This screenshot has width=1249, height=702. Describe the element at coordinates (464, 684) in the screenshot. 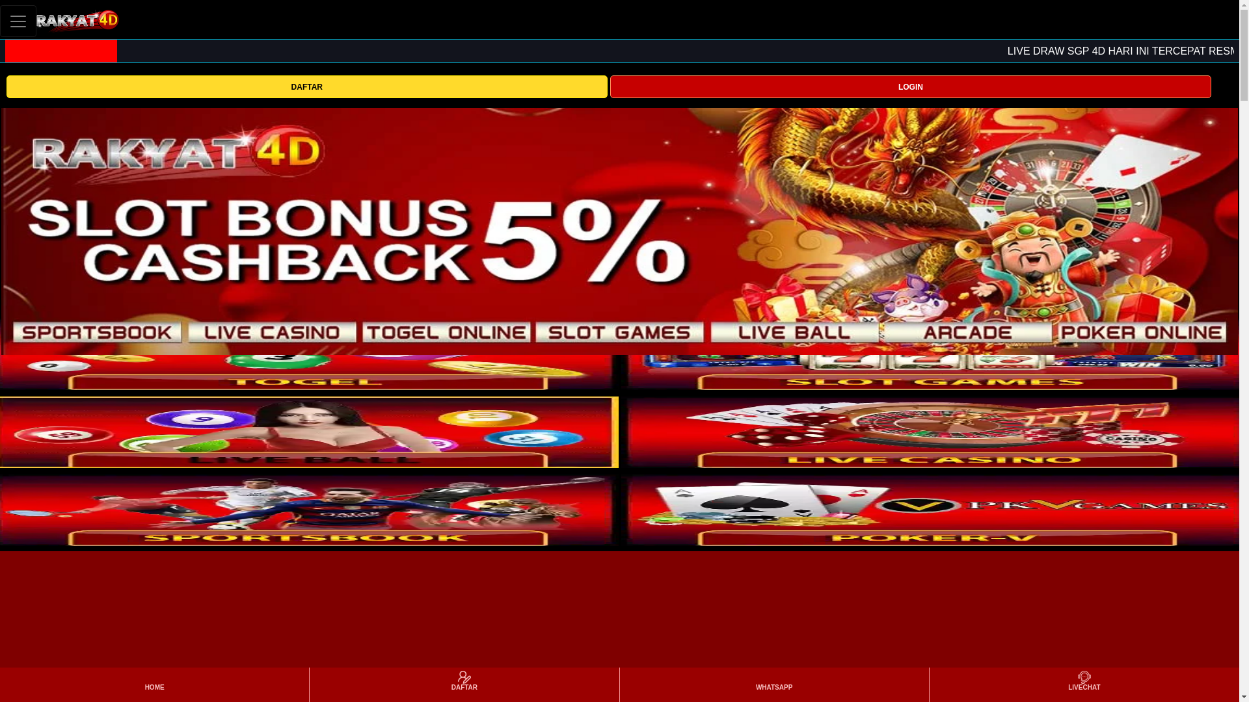

I see `DAFTAR` at that location.